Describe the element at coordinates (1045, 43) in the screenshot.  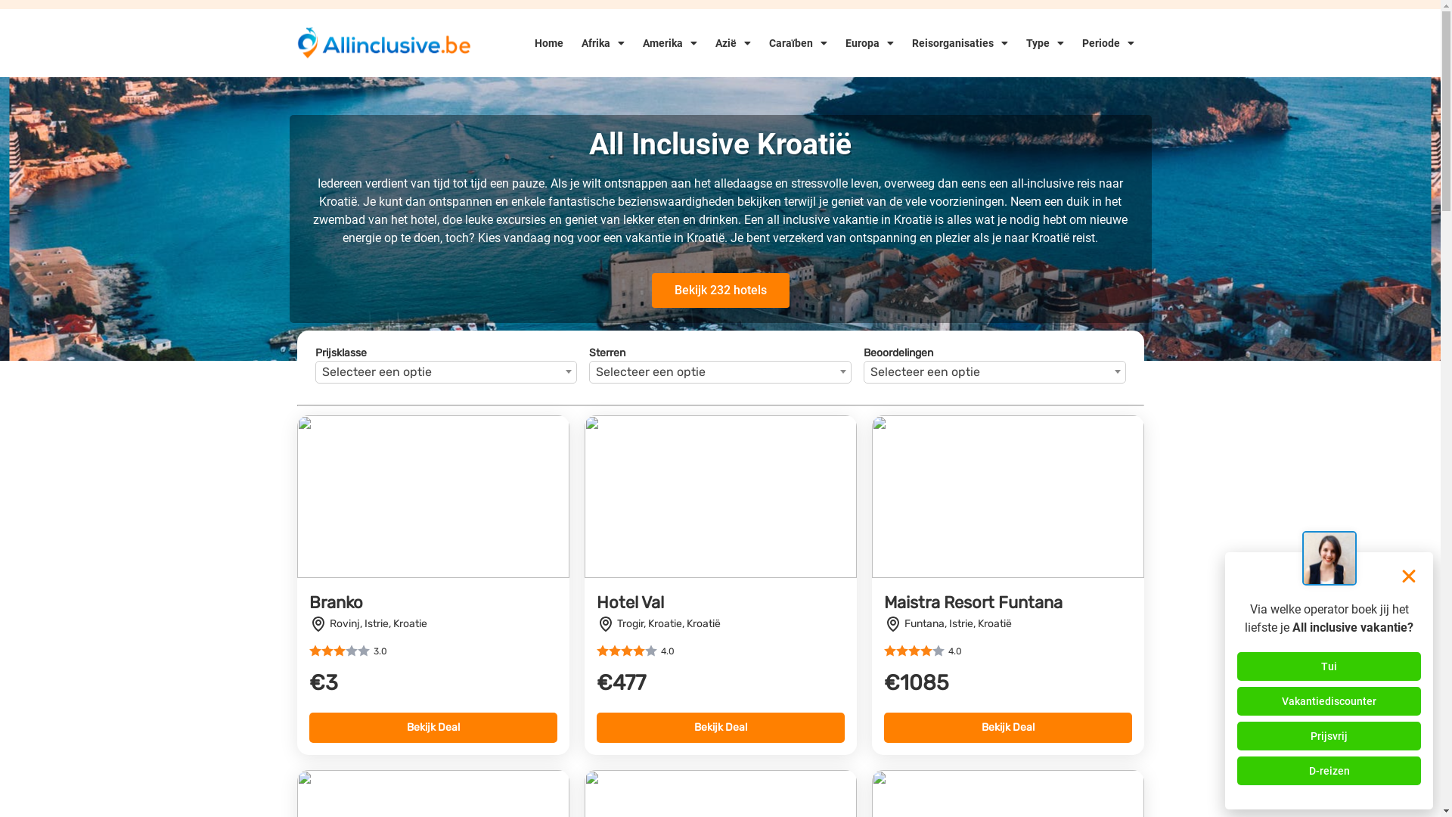
I see `Type` at that location.